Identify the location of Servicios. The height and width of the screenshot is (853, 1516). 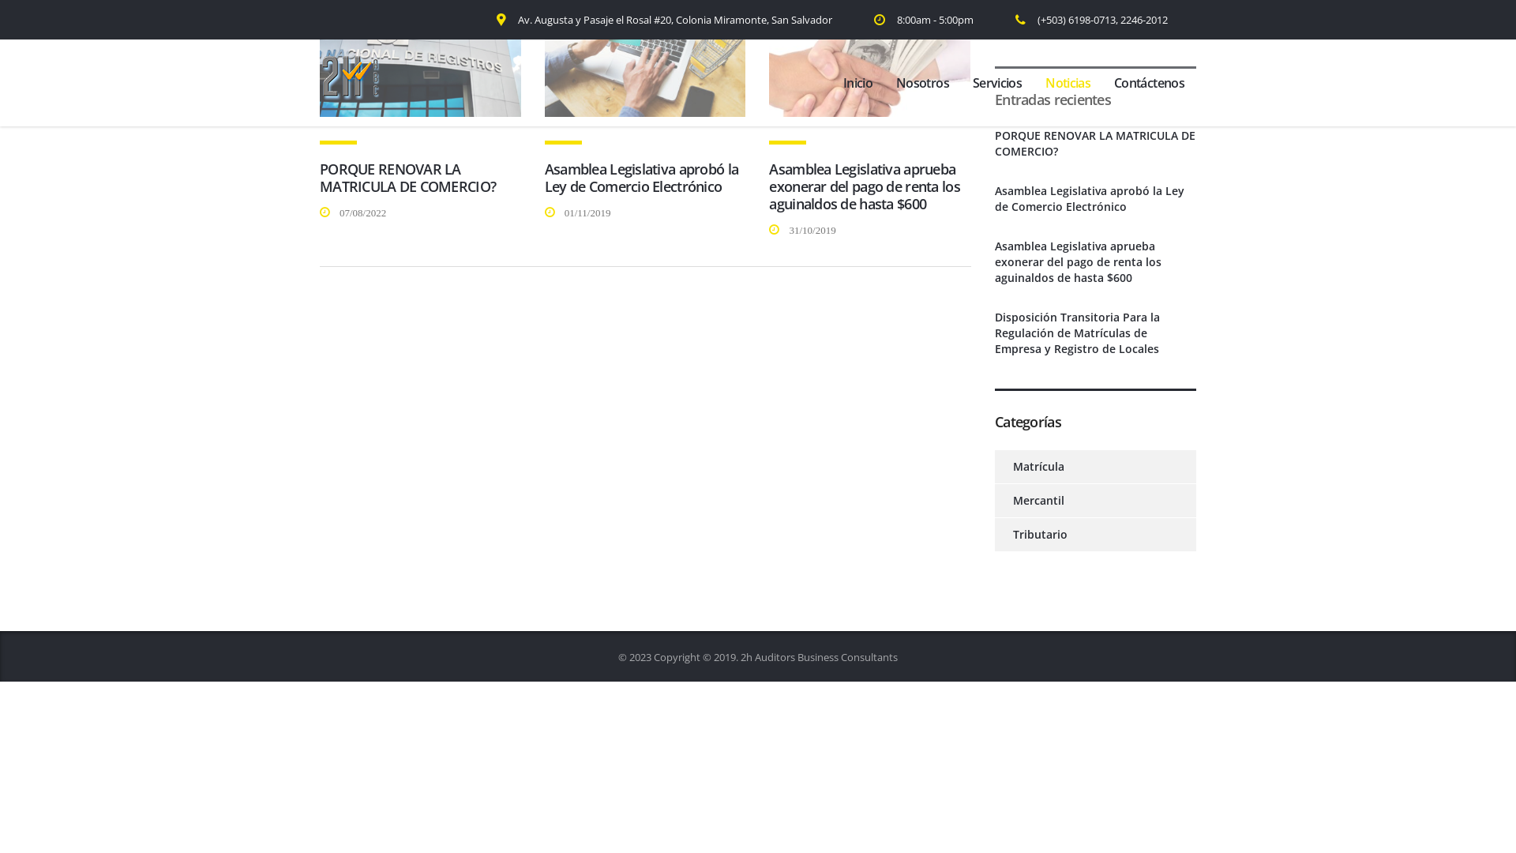
(997, 83).